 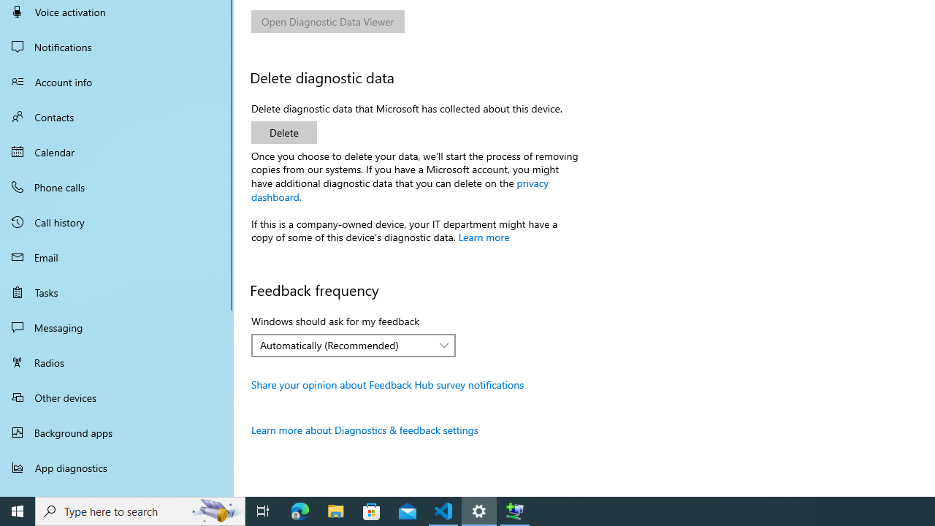 I want to click on Learn more about Diagnostics & feedback settings, so click(x=365, y=430).